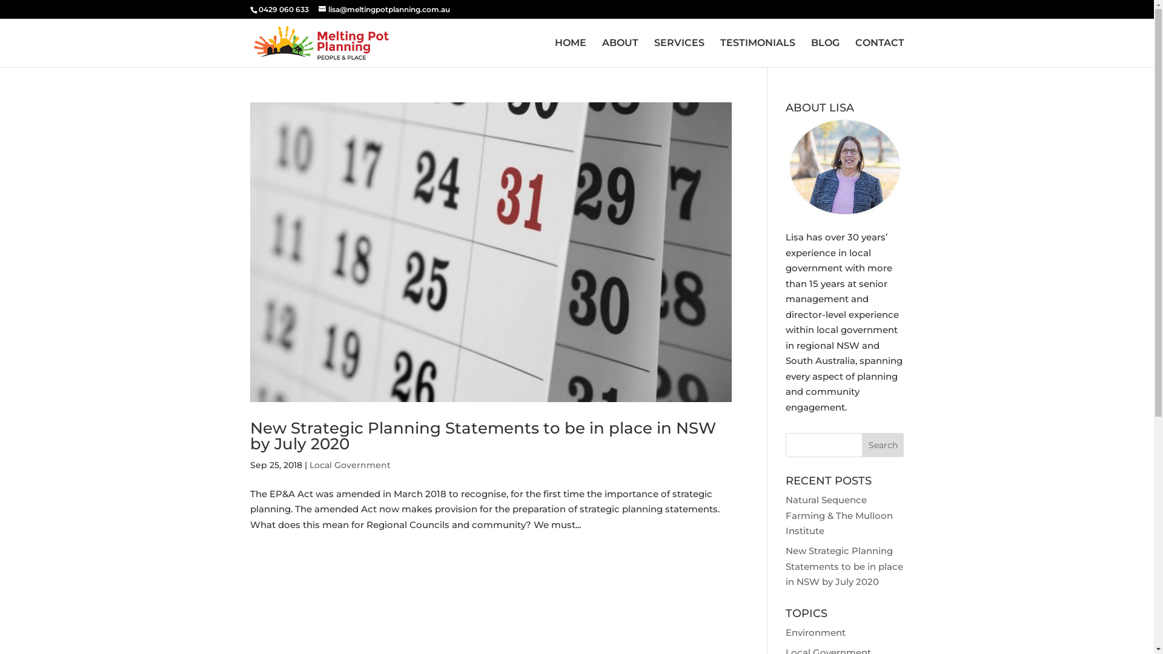 This screenshot has height=654, width=1163. I want to click on TESTIMONIALS, so click(757, 53).